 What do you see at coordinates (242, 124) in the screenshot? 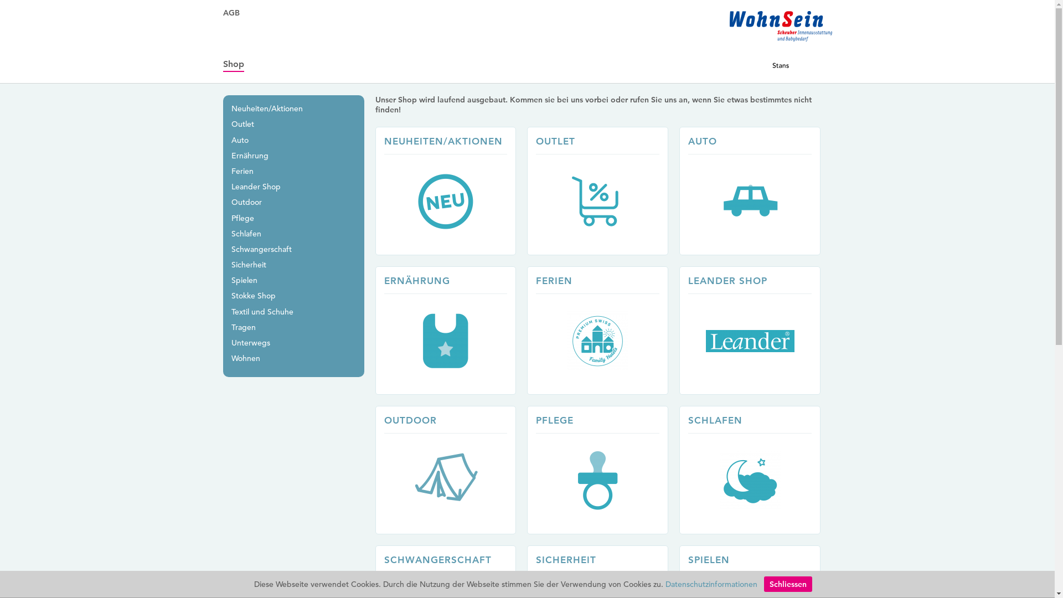
I see `Outlet` at bounding box center [242, 124].